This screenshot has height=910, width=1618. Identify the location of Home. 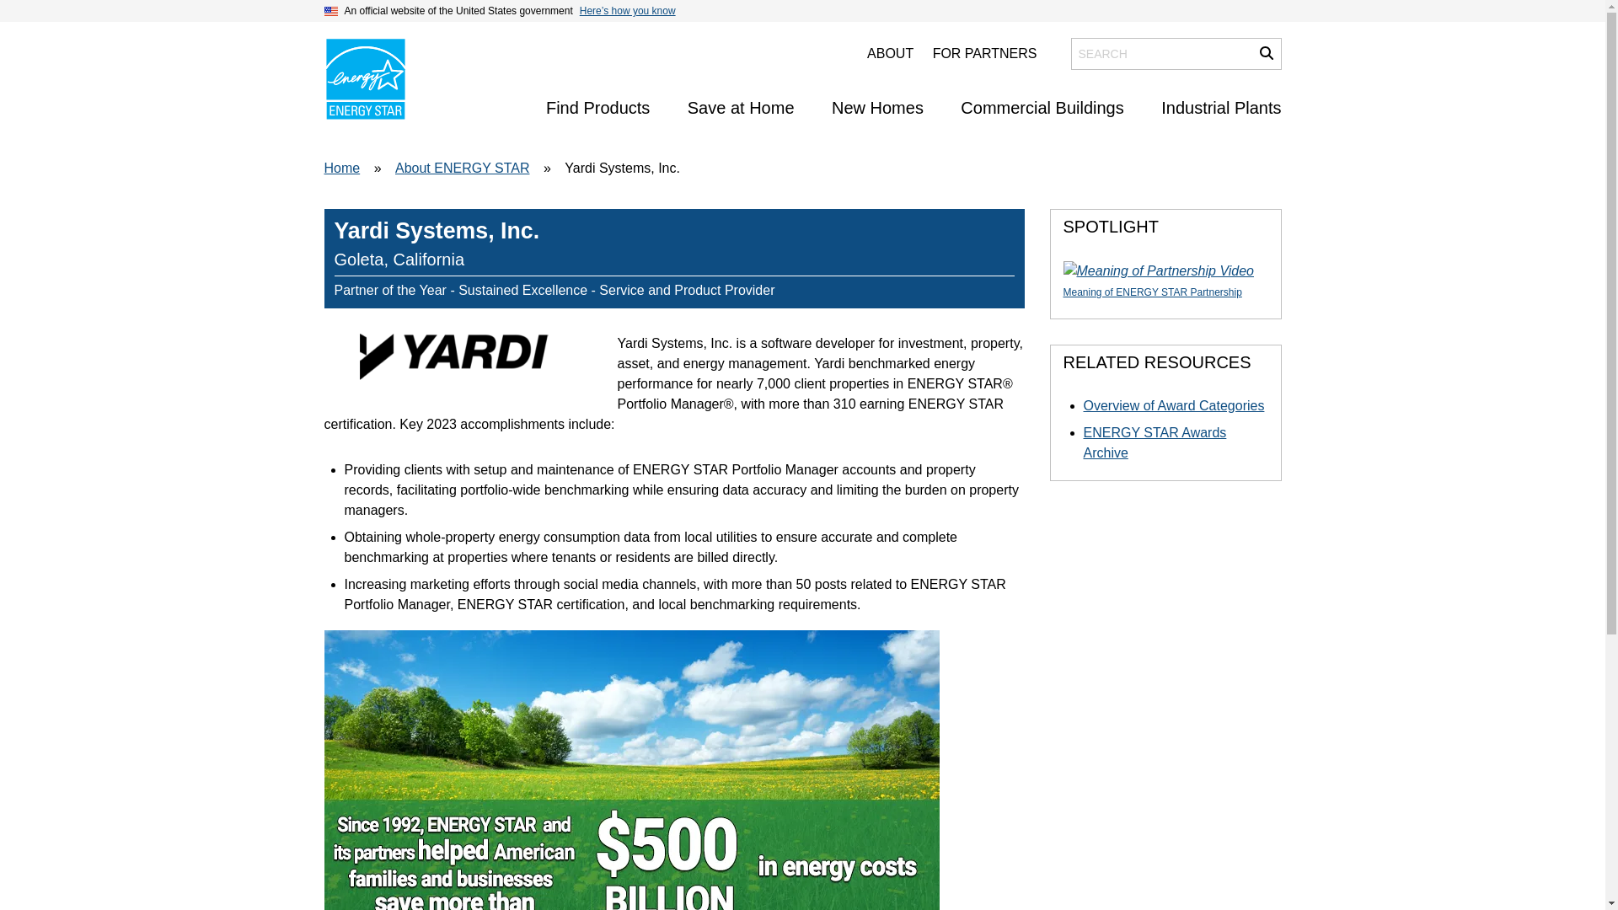
(364, 79).